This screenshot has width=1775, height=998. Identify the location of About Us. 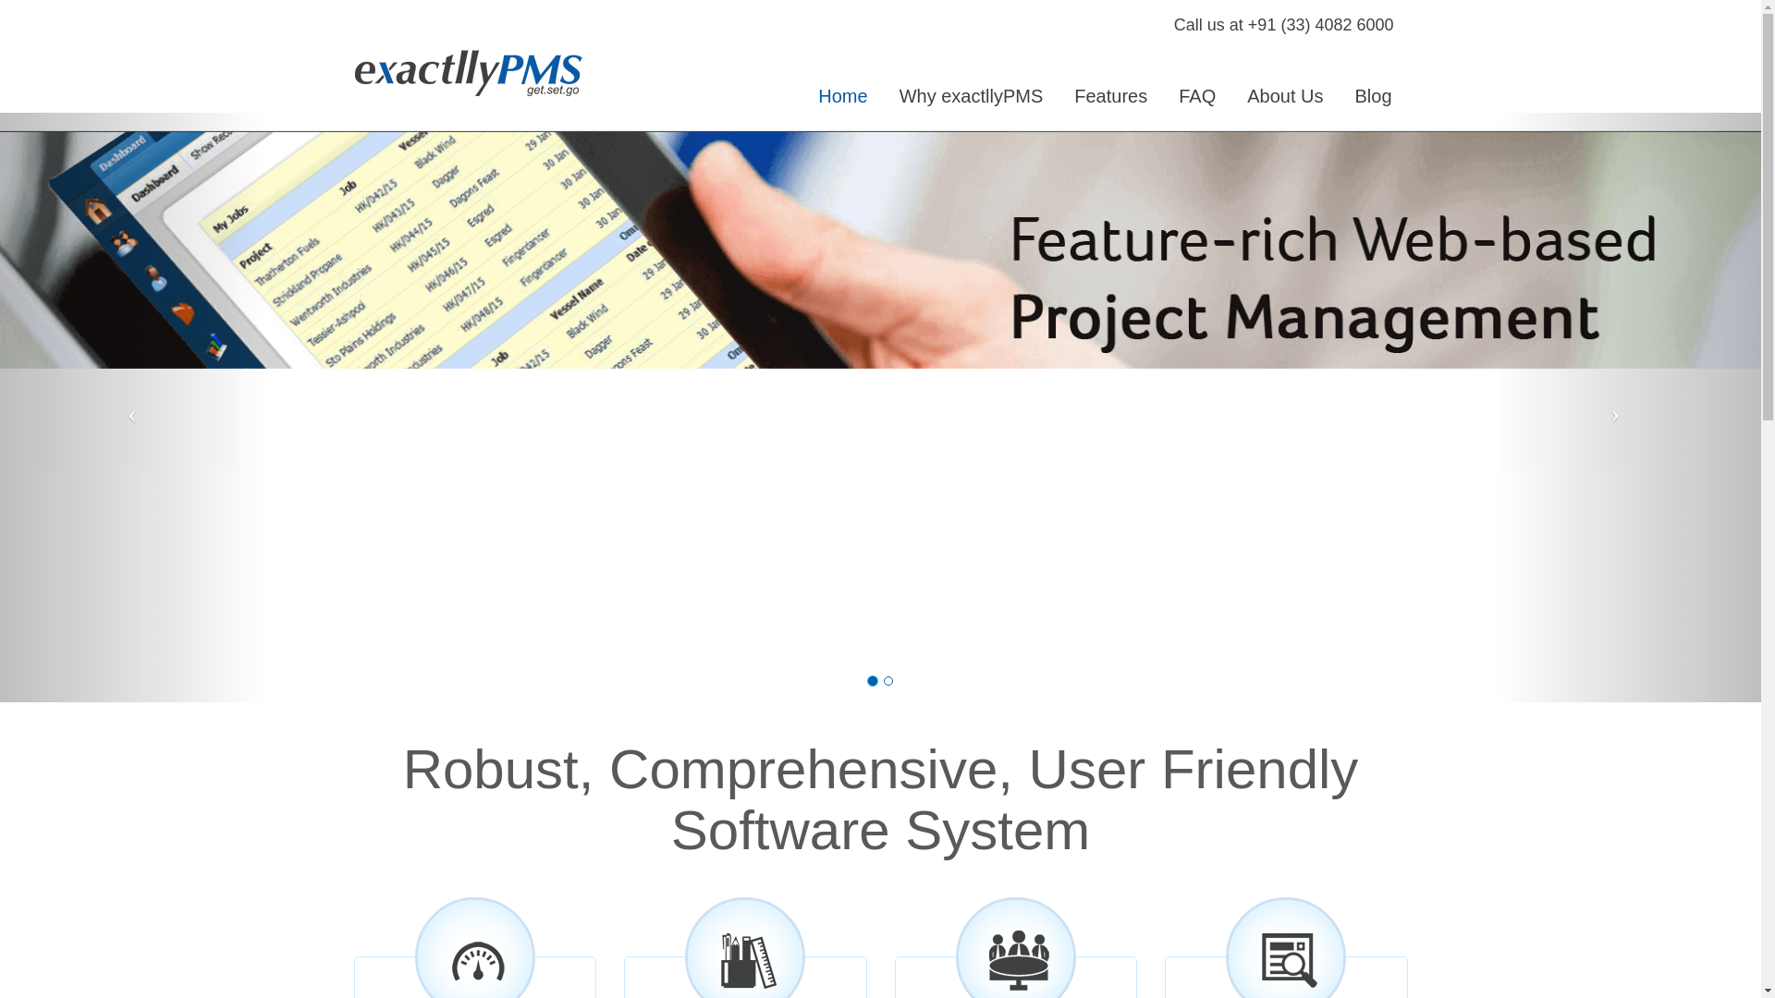
(1285, 96).